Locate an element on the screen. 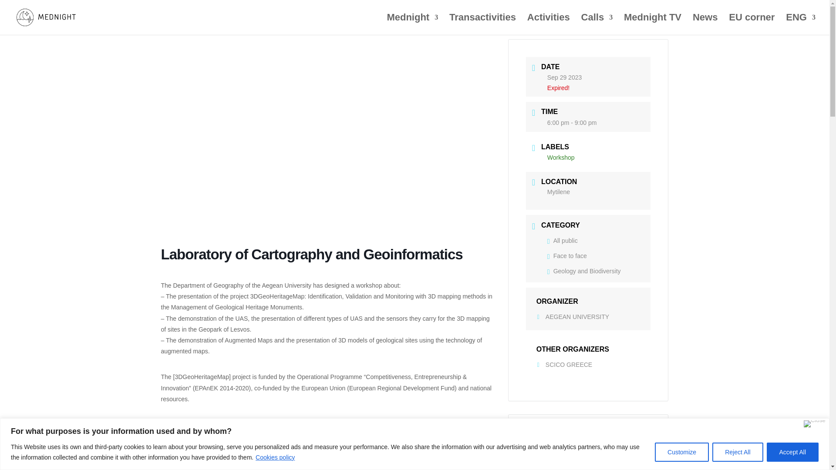 The width and height of the screenshot is (836, 470). Face to face is located at coordinates (567, 256).